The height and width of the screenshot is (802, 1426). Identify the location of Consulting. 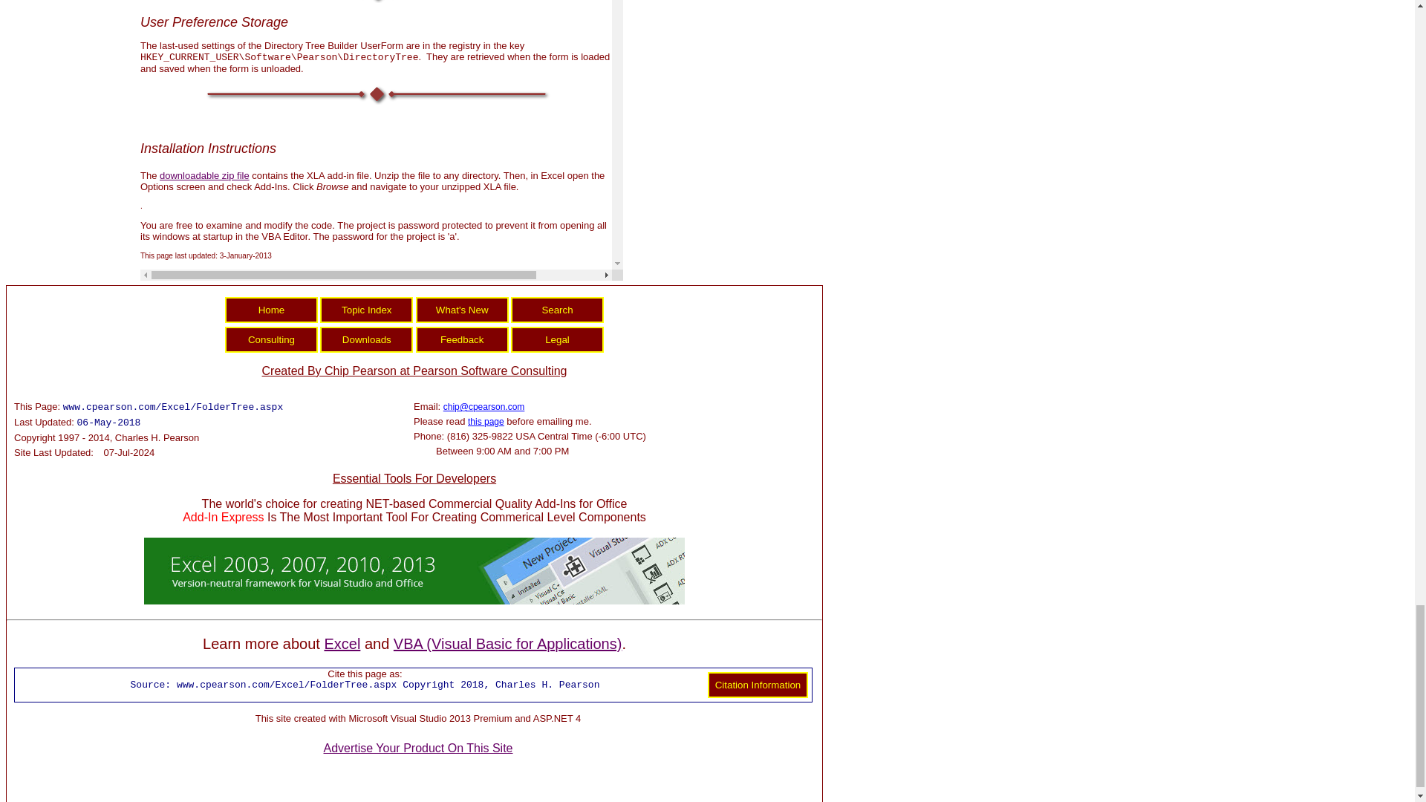
(272, 339).